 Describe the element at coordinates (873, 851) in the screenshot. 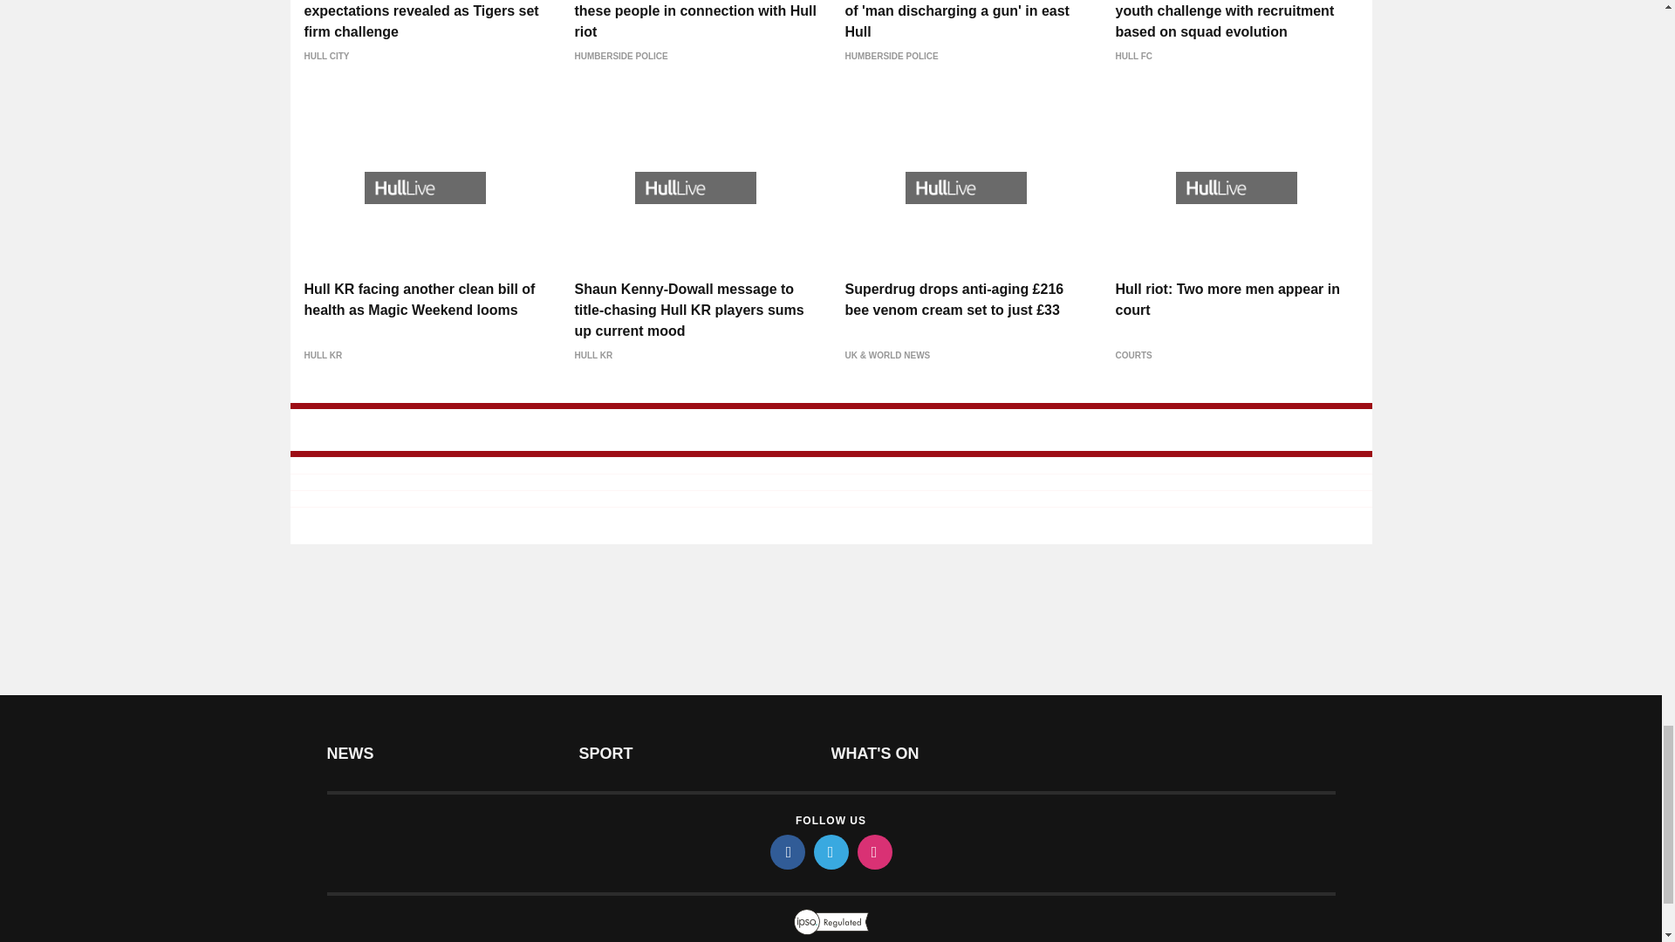

I see `instagram` at that location.